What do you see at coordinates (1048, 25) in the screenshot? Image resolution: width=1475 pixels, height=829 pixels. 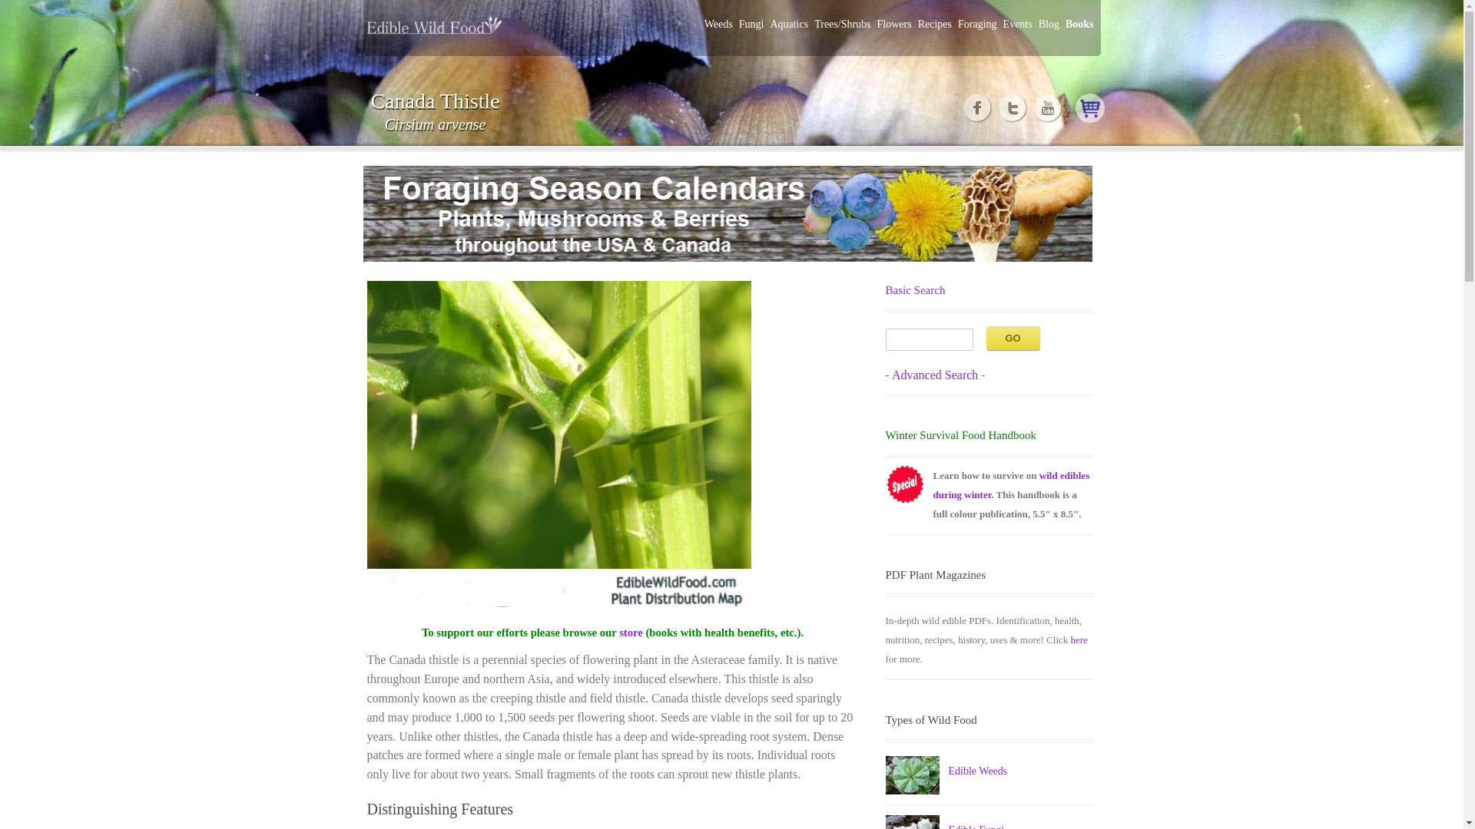 I see `Blog` at bounding box center [1048, 25].